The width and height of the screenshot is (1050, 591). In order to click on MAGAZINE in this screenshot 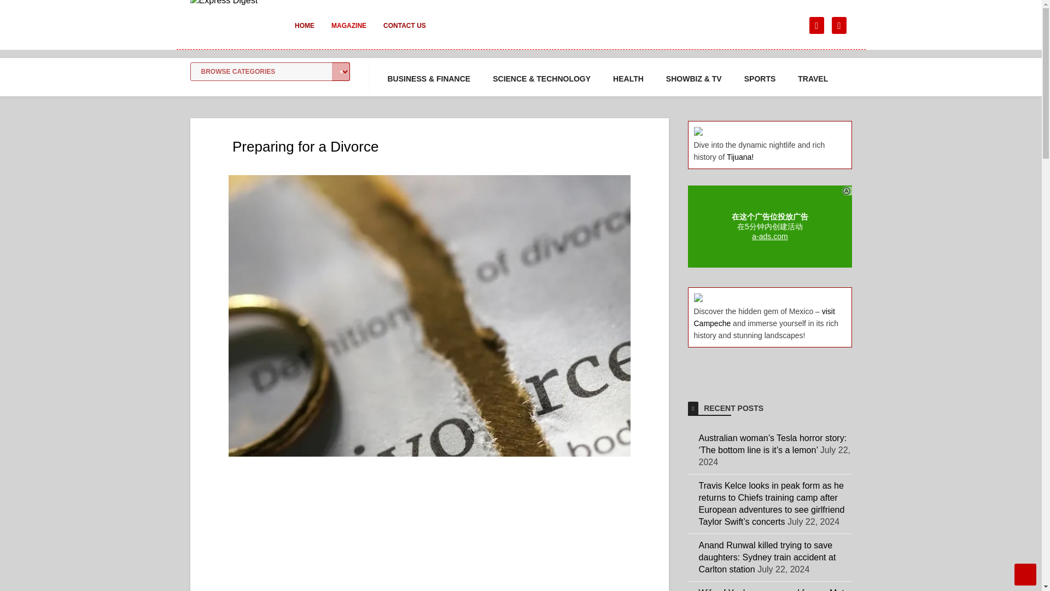, I will do `click(348, 33)`.